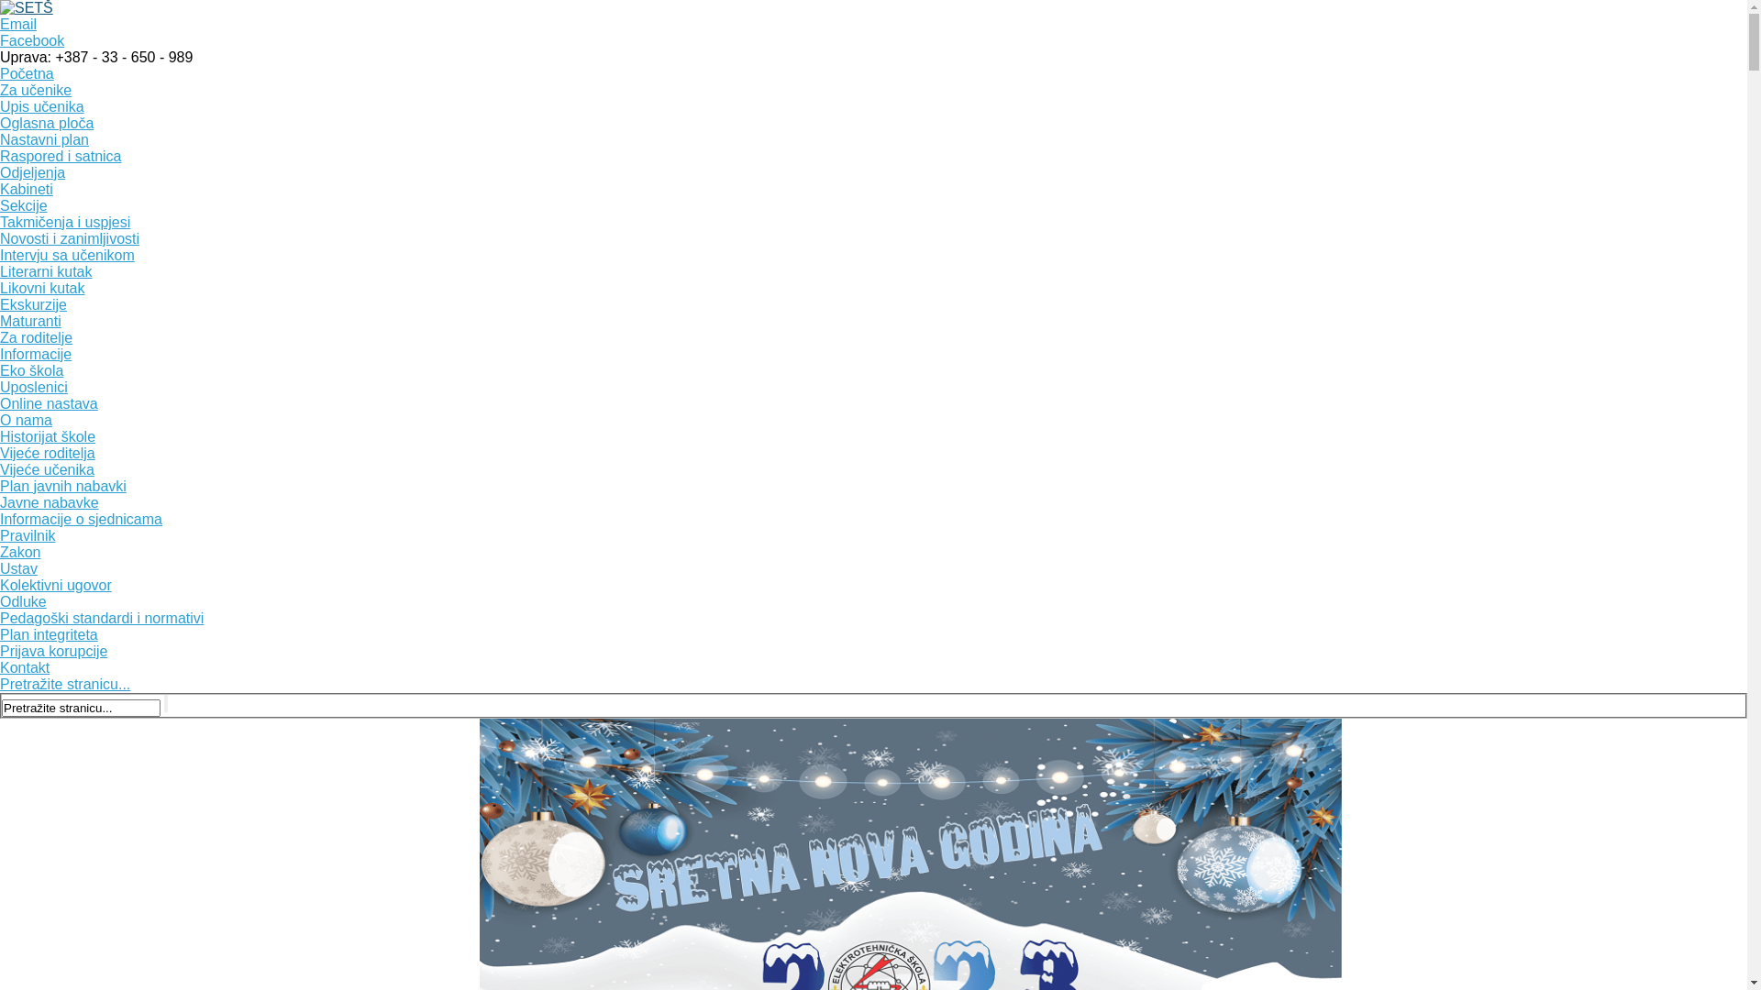 The image size is (1761, 990). I want to click on Nastavni plan, so click(44, 139).